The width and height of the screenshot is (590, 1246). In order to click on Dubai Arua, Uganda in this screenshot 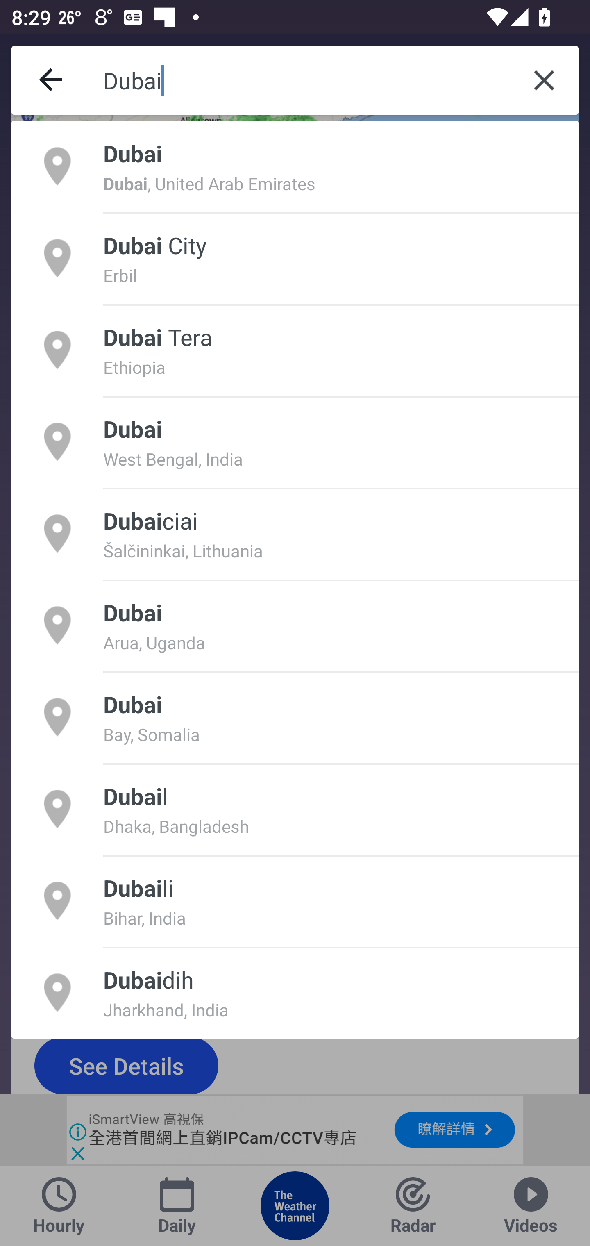, I will do `click(295, 625)`.